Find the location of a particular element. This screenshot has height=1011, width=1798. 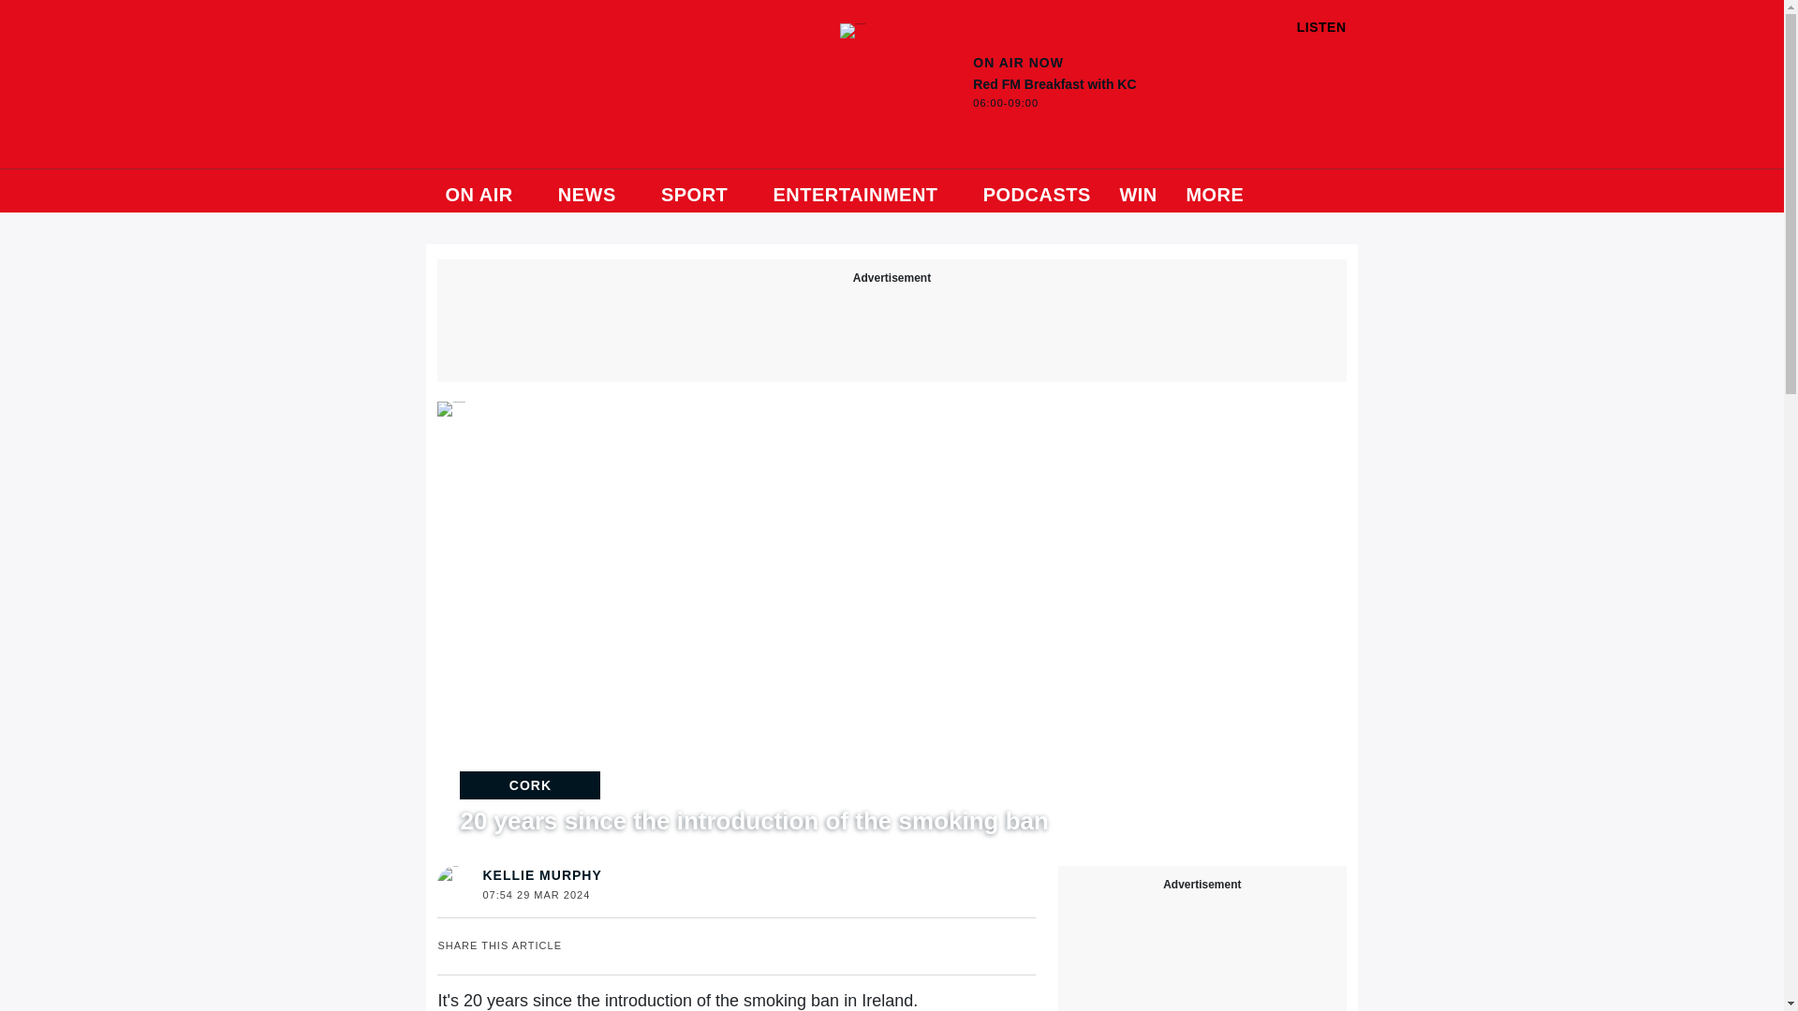

Red FM Breakfast with KC is located at coordinates (1063, 95).